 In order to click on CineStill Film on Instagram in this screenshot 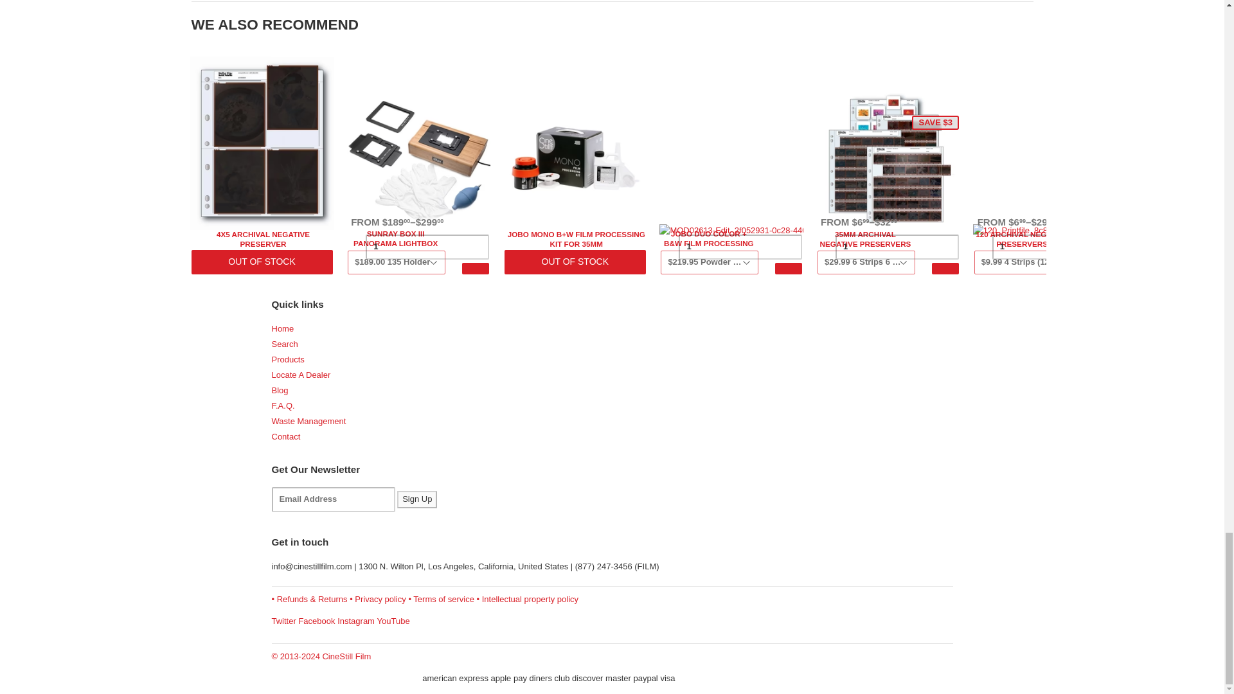, I will do `click(356, 621)`.